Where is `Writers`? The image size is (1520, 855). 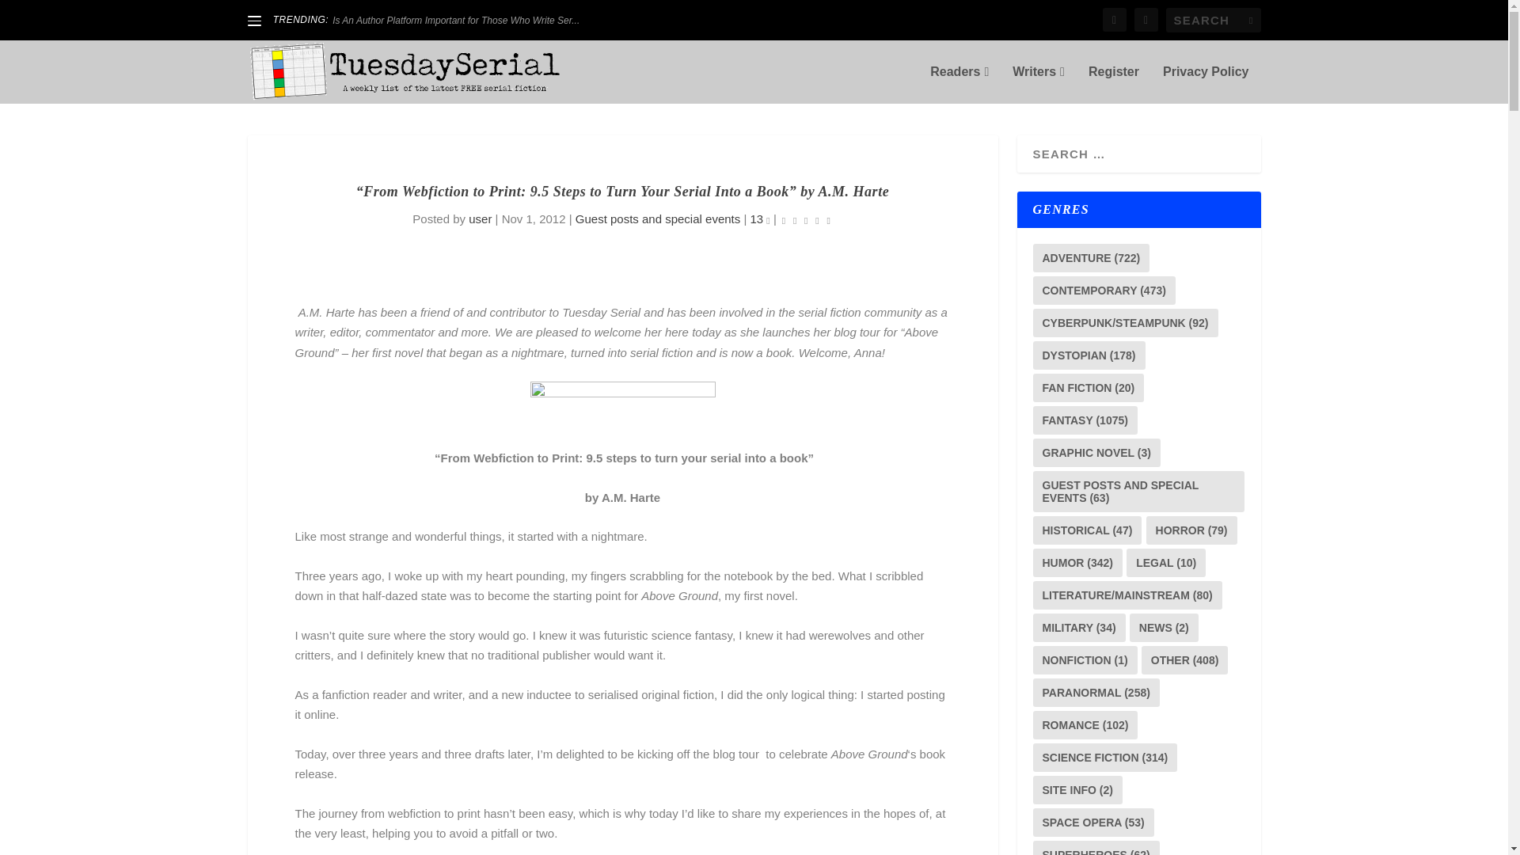
Writers is located at coordinates (1039, 84).